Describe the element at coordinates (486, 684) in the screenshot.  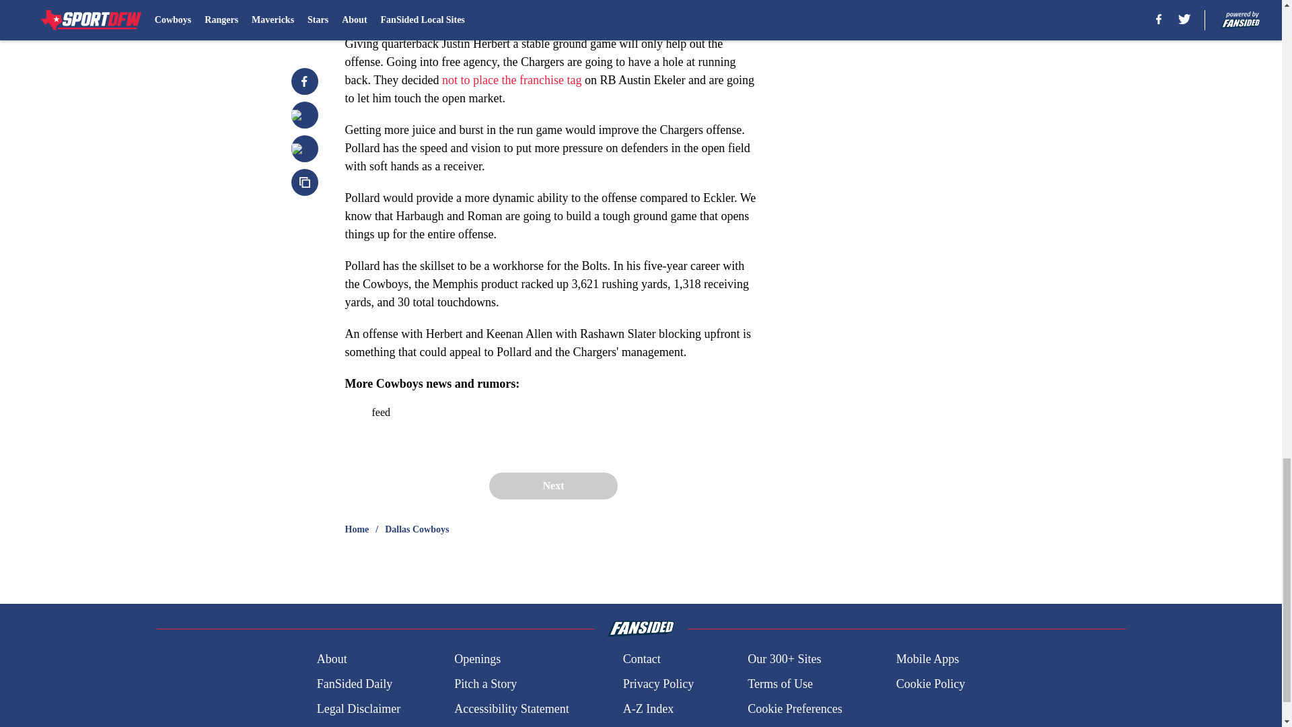
I see `Pitch a Story` at that location.